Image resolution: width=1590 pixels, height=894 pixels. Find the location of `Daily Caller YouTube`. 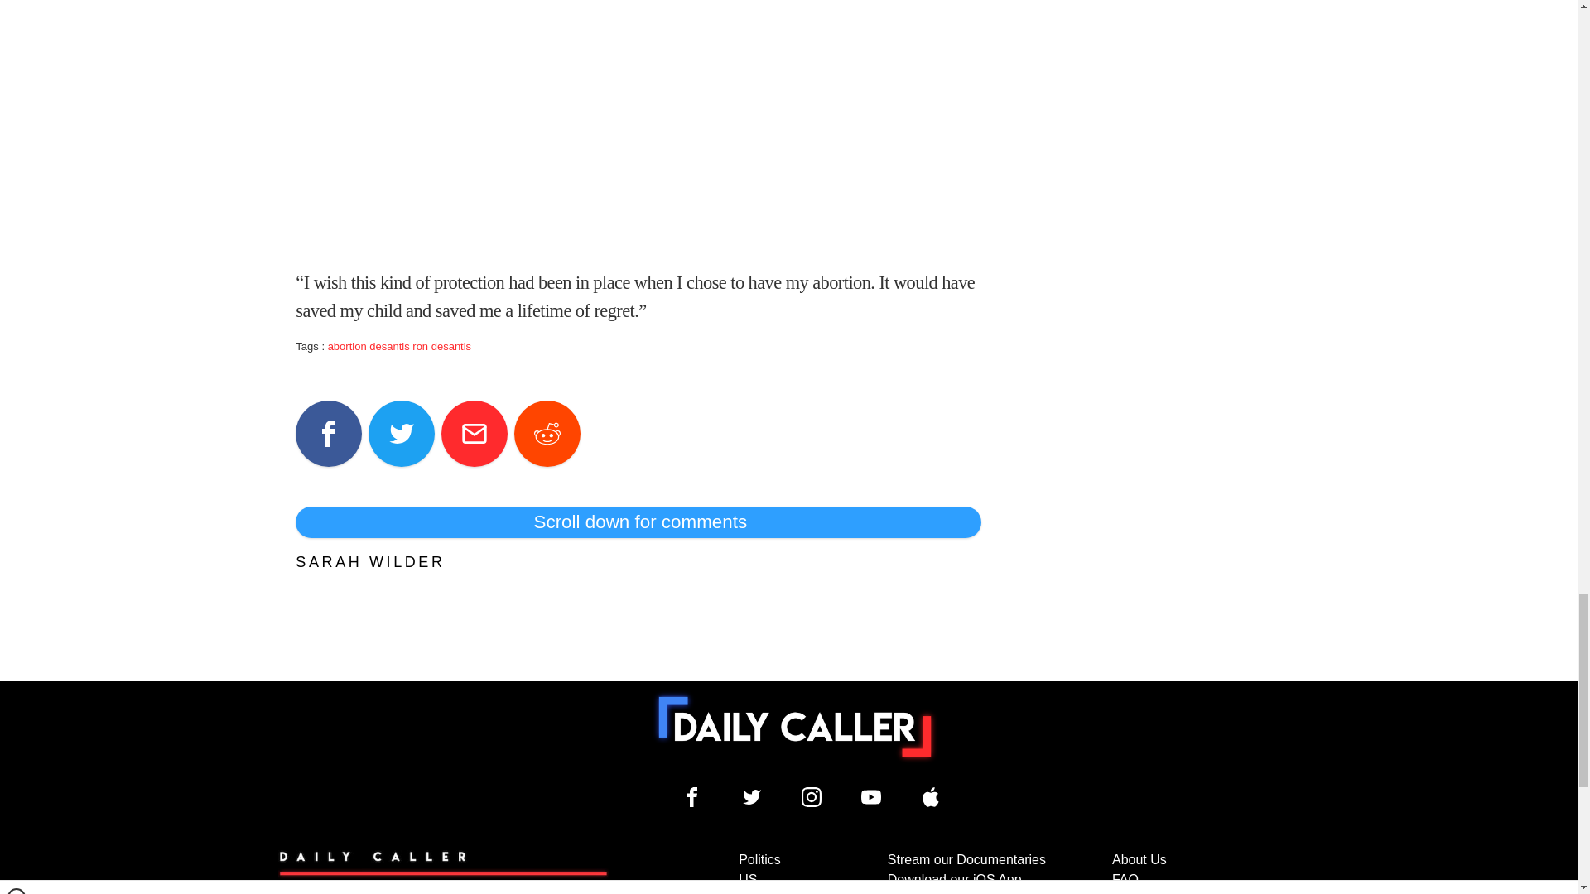

Daily Caller YouTube is located at coordinates (931, 797).